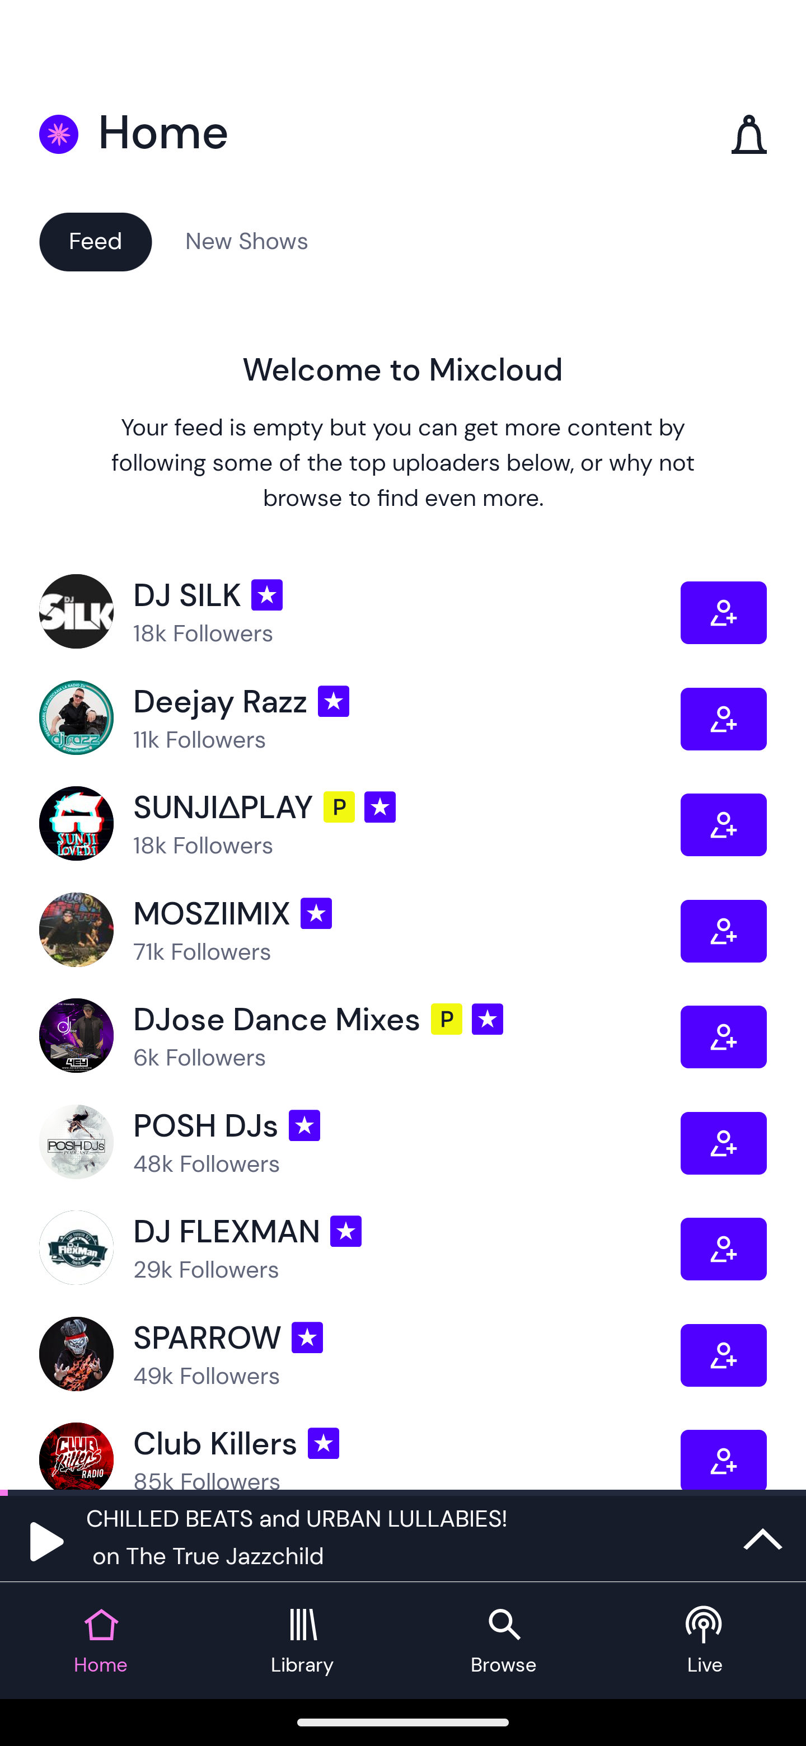 This screenshot has width=806, height=1746. Describe the element at coordinates (359, 1248) in the screenshot. I see `DJ FLEXMAN, 29k Followers DJ FLEXMAN 29k Followers` at that location.